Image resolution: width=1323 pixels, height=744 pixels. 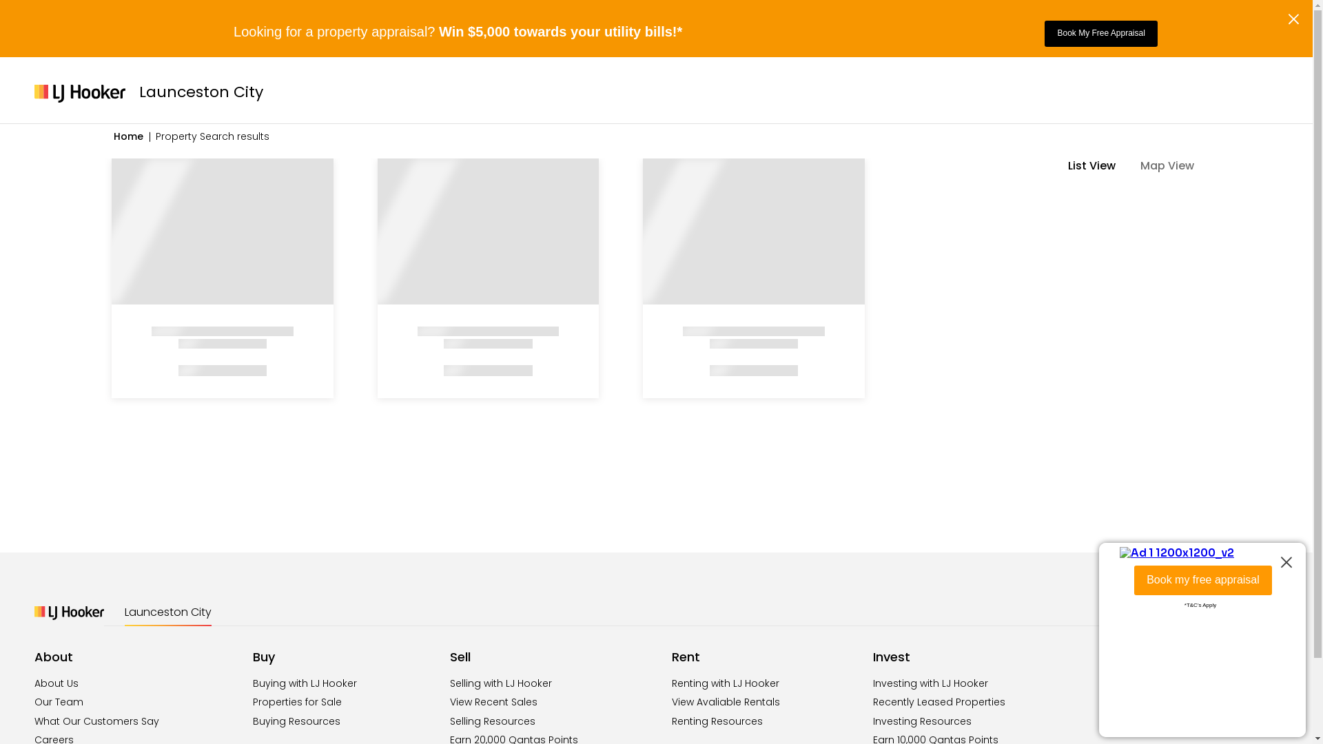 I want to click on Investing Resources, so click(x=922, y=721).